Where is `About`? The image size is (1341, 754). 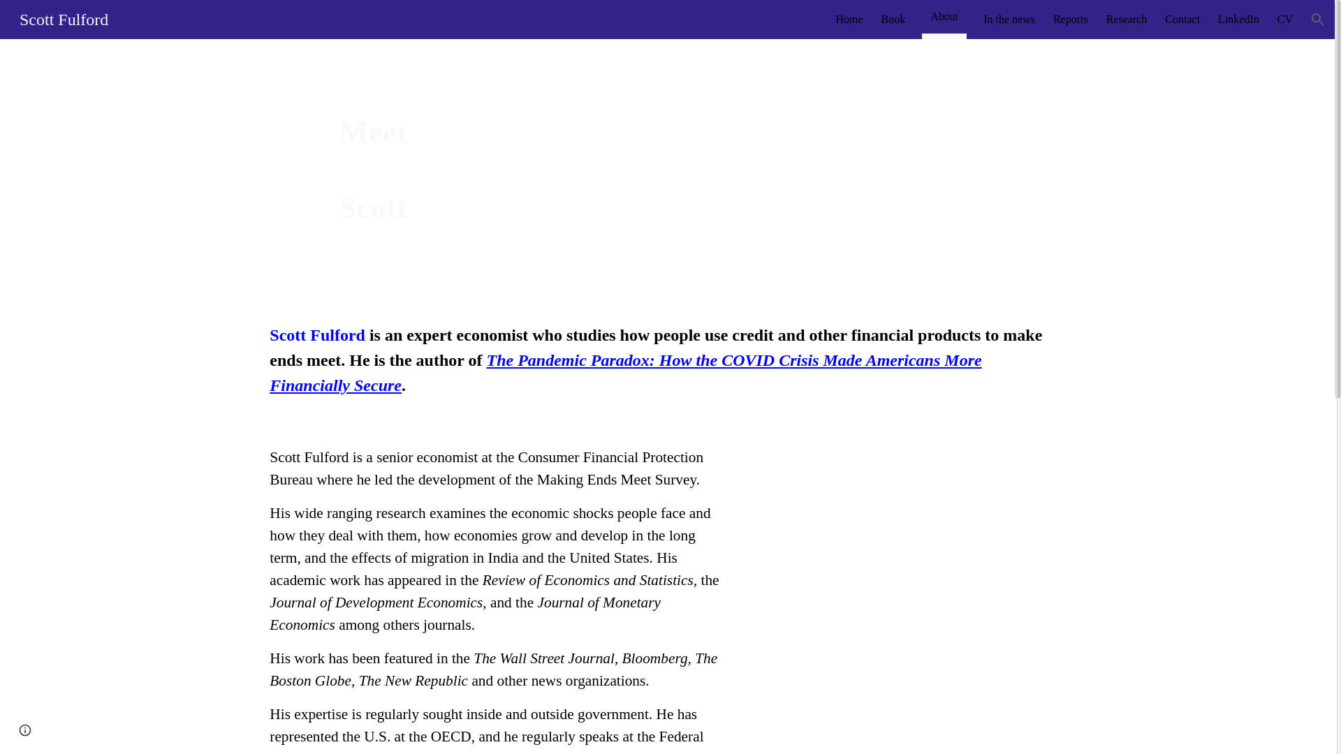
About is located at coordinates (944, 16).